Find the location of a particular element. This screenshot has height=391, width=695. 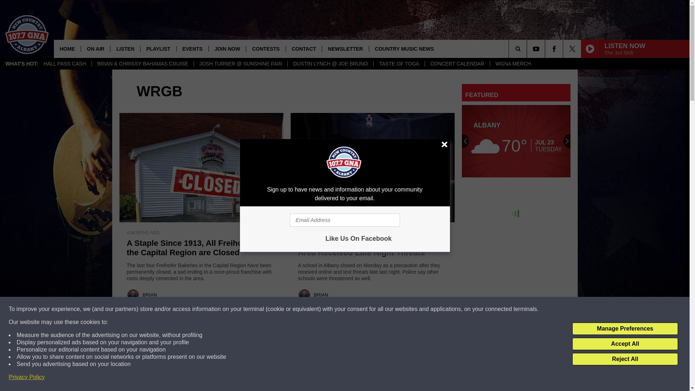

ON AIR is located at coordinates (95, 49).